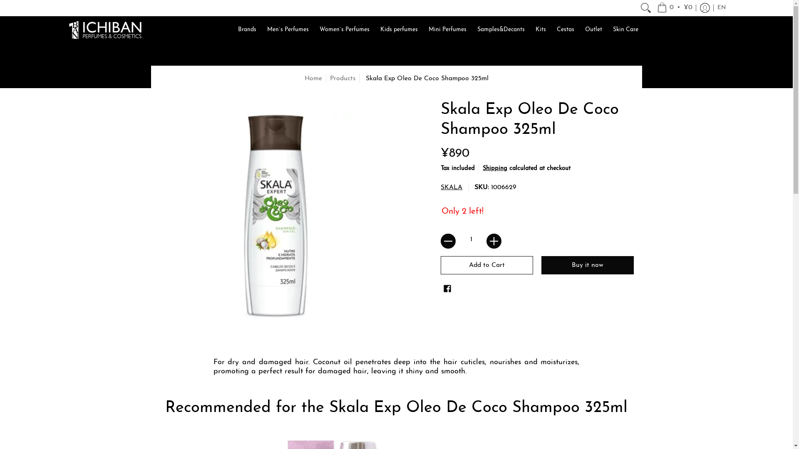  Describe the element at coordinates (593, 30) in the screenshot. I see `Outlet` at that location.